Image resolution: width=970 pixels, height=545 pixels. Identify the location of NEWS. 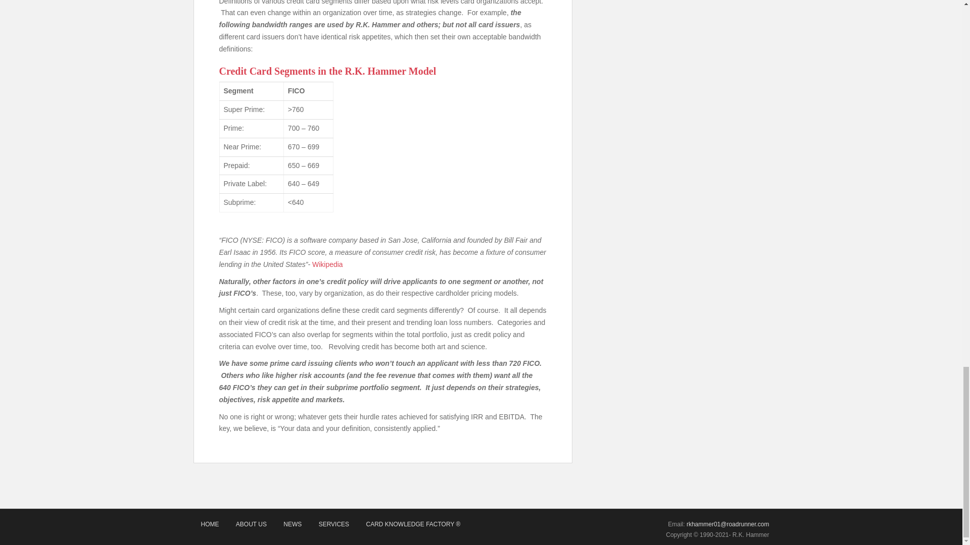
(292, 524).